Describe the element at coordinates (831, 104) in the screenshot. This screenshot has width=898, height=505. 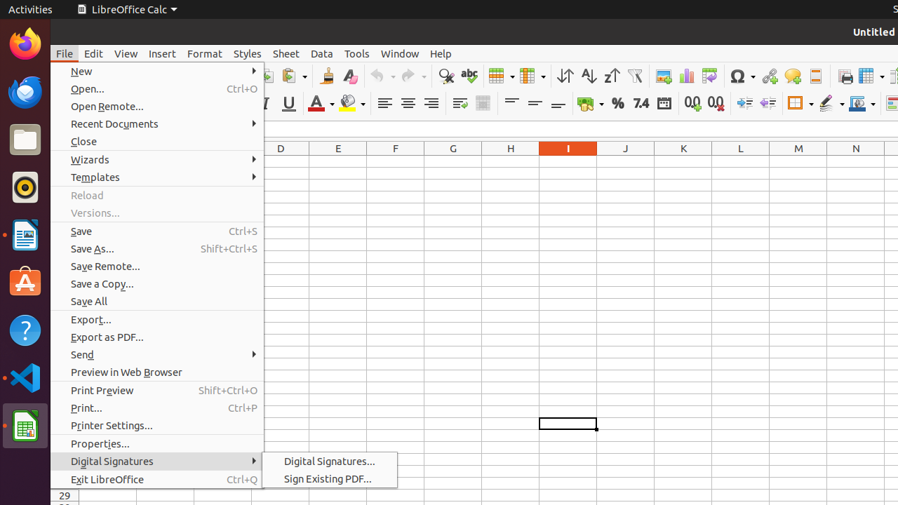
I see `Border Style` at that location.